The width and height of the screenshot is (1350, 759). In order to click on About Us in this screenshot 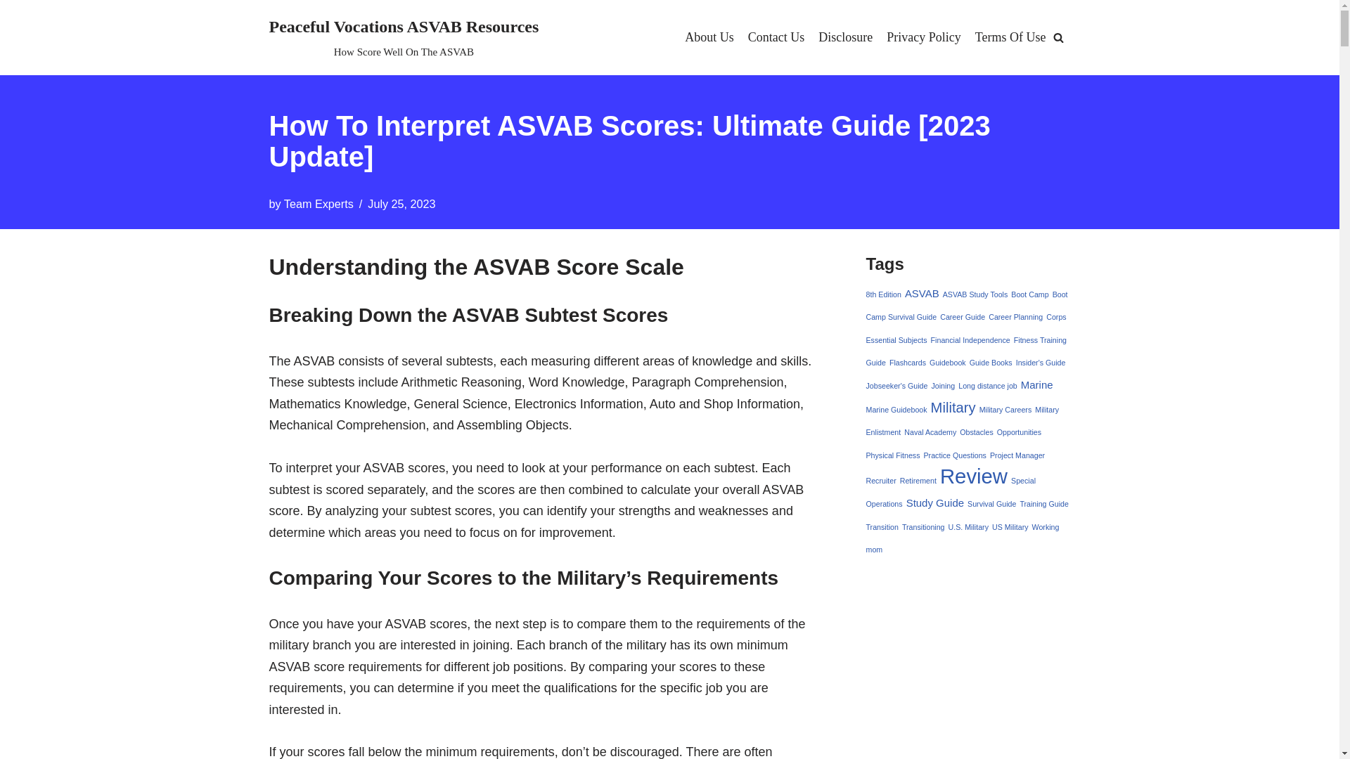, I will do `click(709, 37)`.